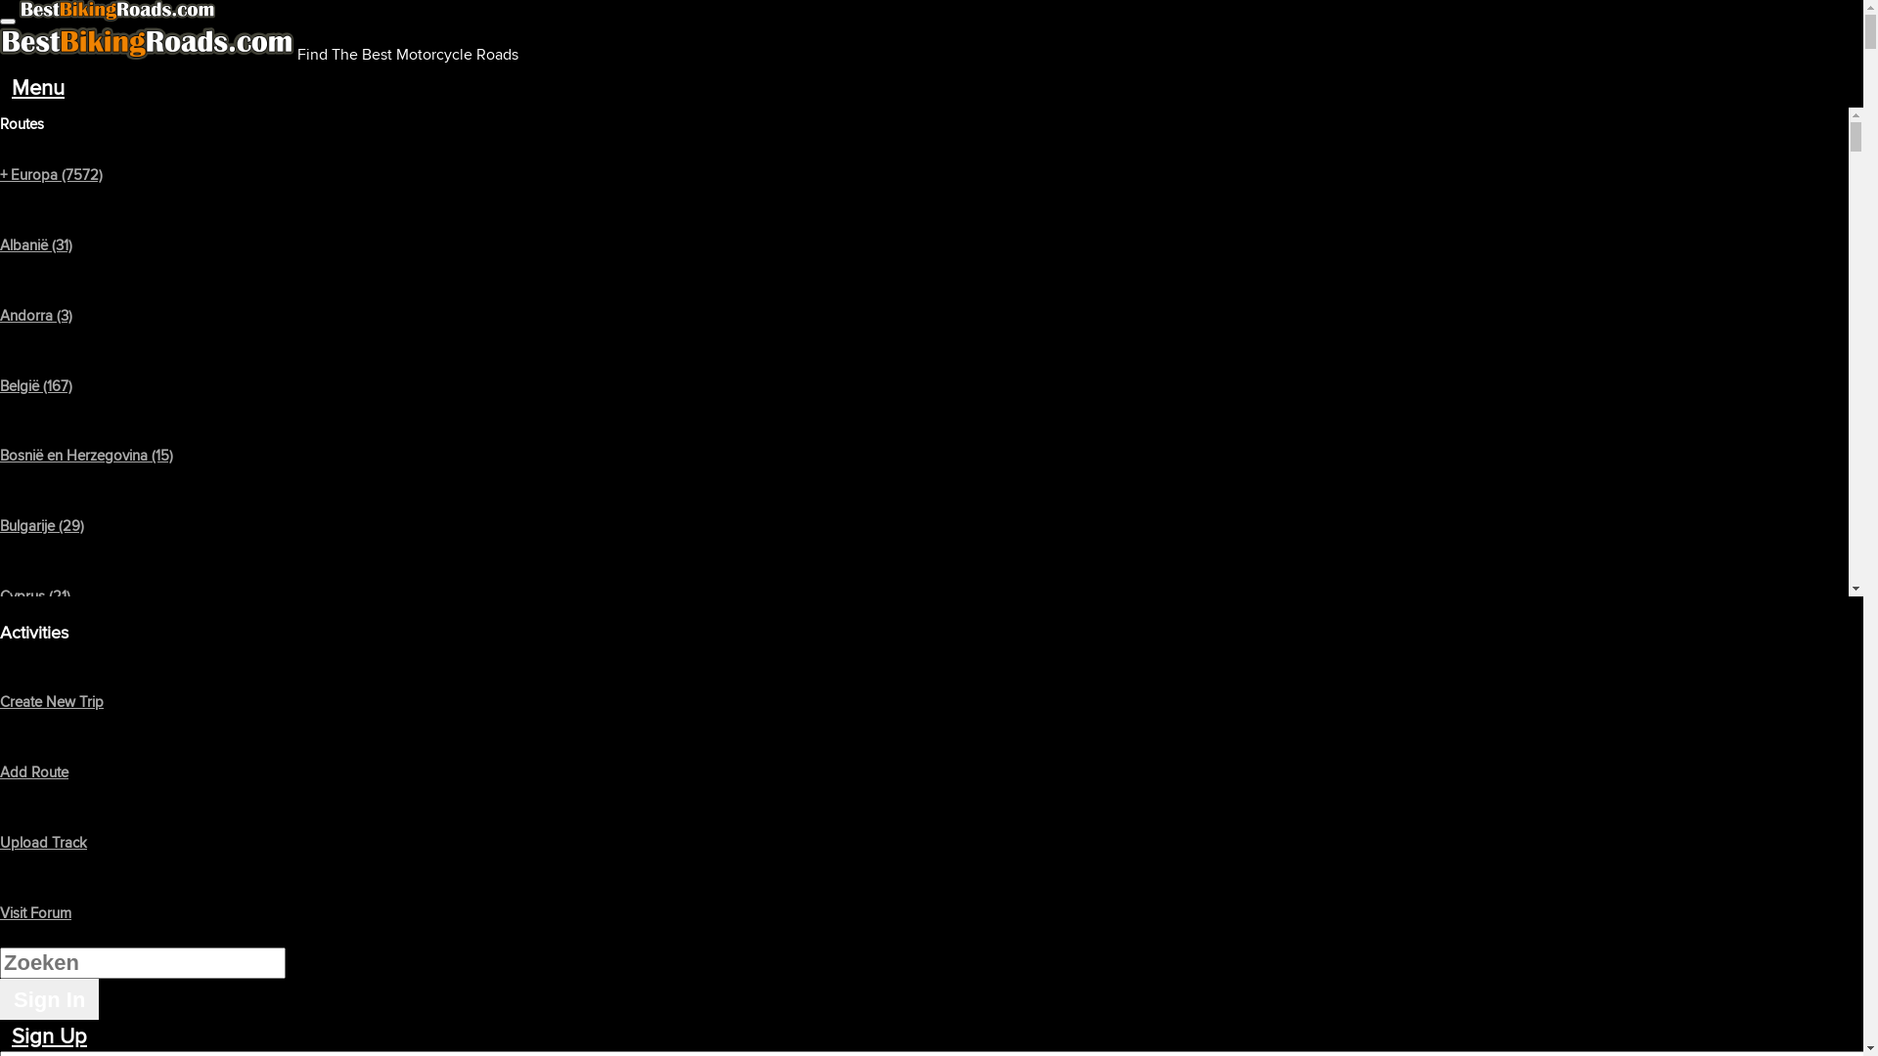 The width and height of the screenshot is (1878, 1056). Describe the element at coordinates (86, 227) in the screenshot. I see `+ Browse Sub Regions` at that location.